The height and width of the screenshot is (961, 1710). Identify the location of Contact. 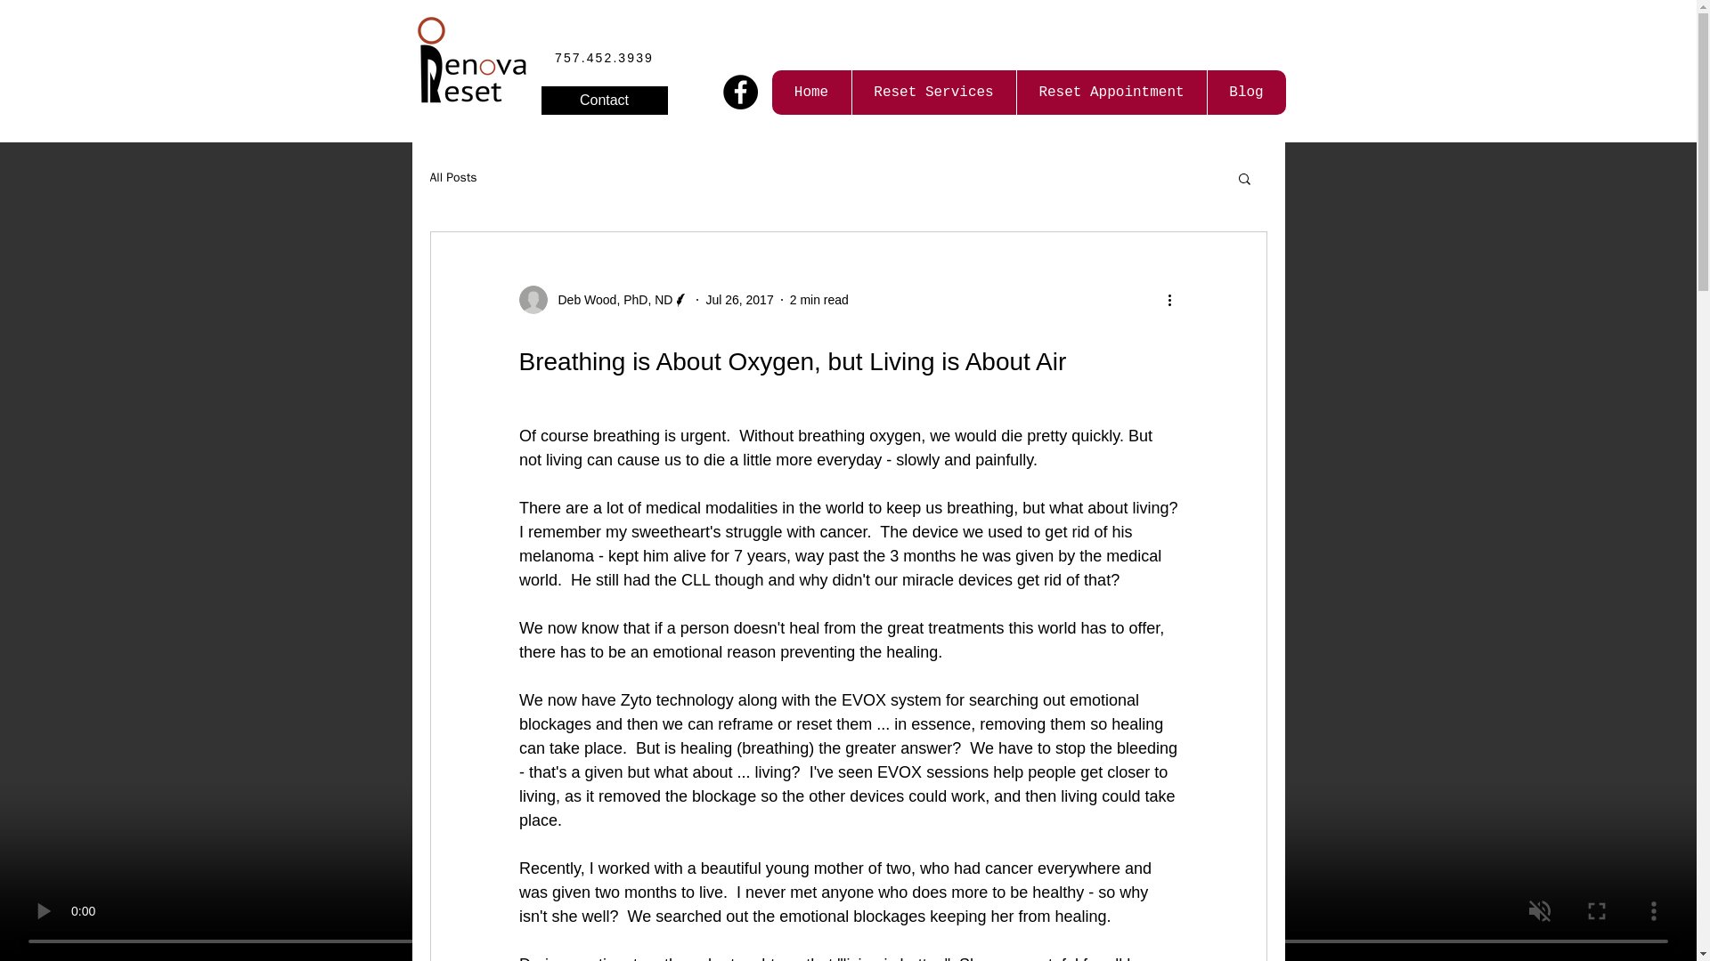
(605, 100).